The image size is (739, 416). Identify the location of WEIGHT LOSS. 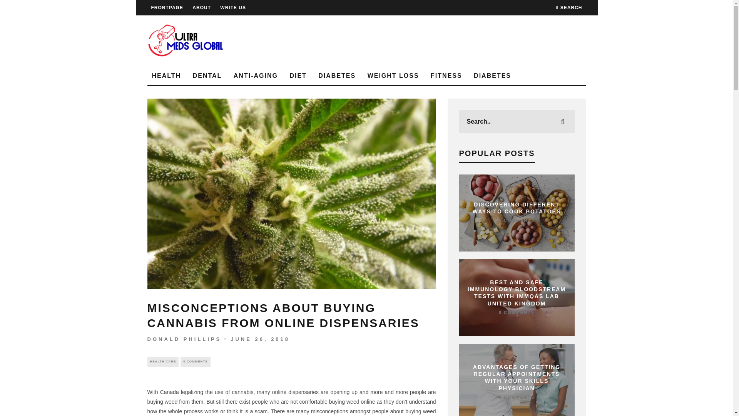
(393, 76).